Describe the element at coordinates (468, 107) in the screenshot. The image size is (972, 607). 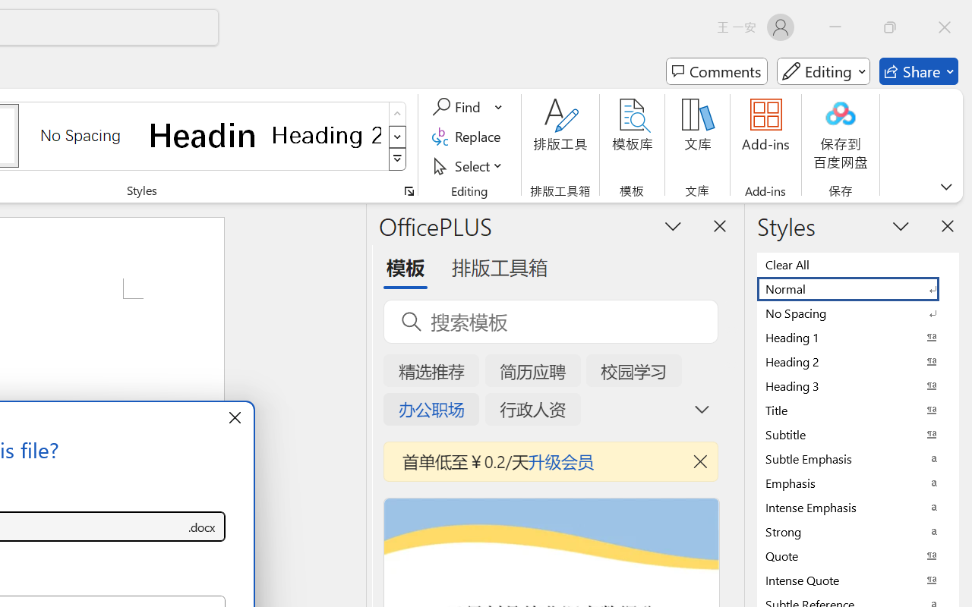
I see `Find` at that location.